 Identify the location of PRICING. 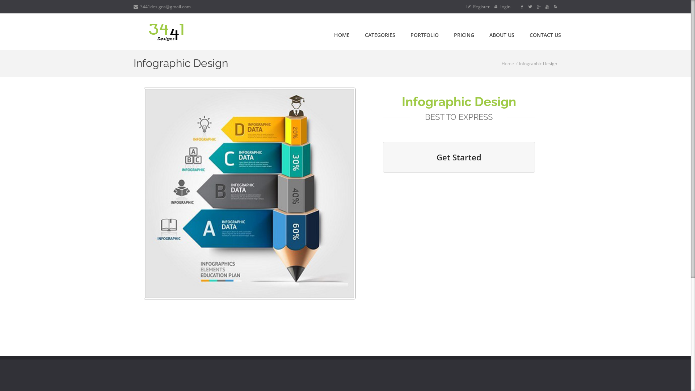
(464, 35).